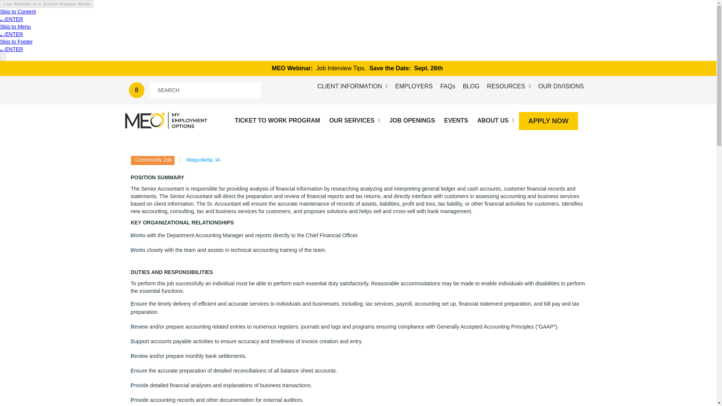 The width and height of the screenshot is (722, 406). What do you see at coordinates (496, 121) in the screenshot?
I see `ABOUT US` at bounding box center [496, 121].